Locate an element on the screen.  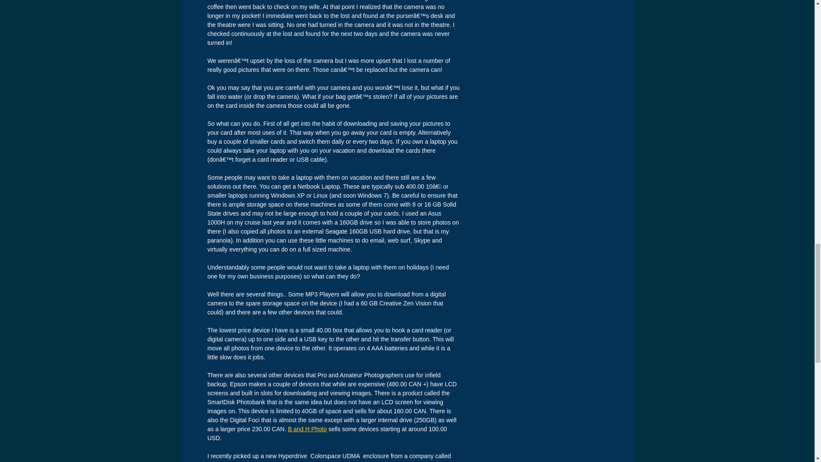
B and H Photo is located at coordinates (307, 429).